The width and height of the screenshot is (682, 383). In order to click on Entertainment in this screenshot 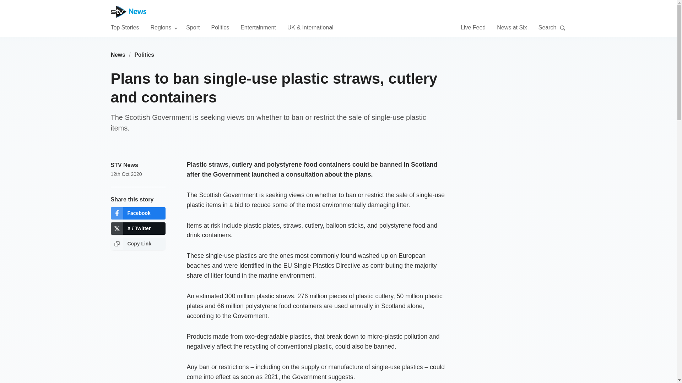, I will do `click(258, 27)`.